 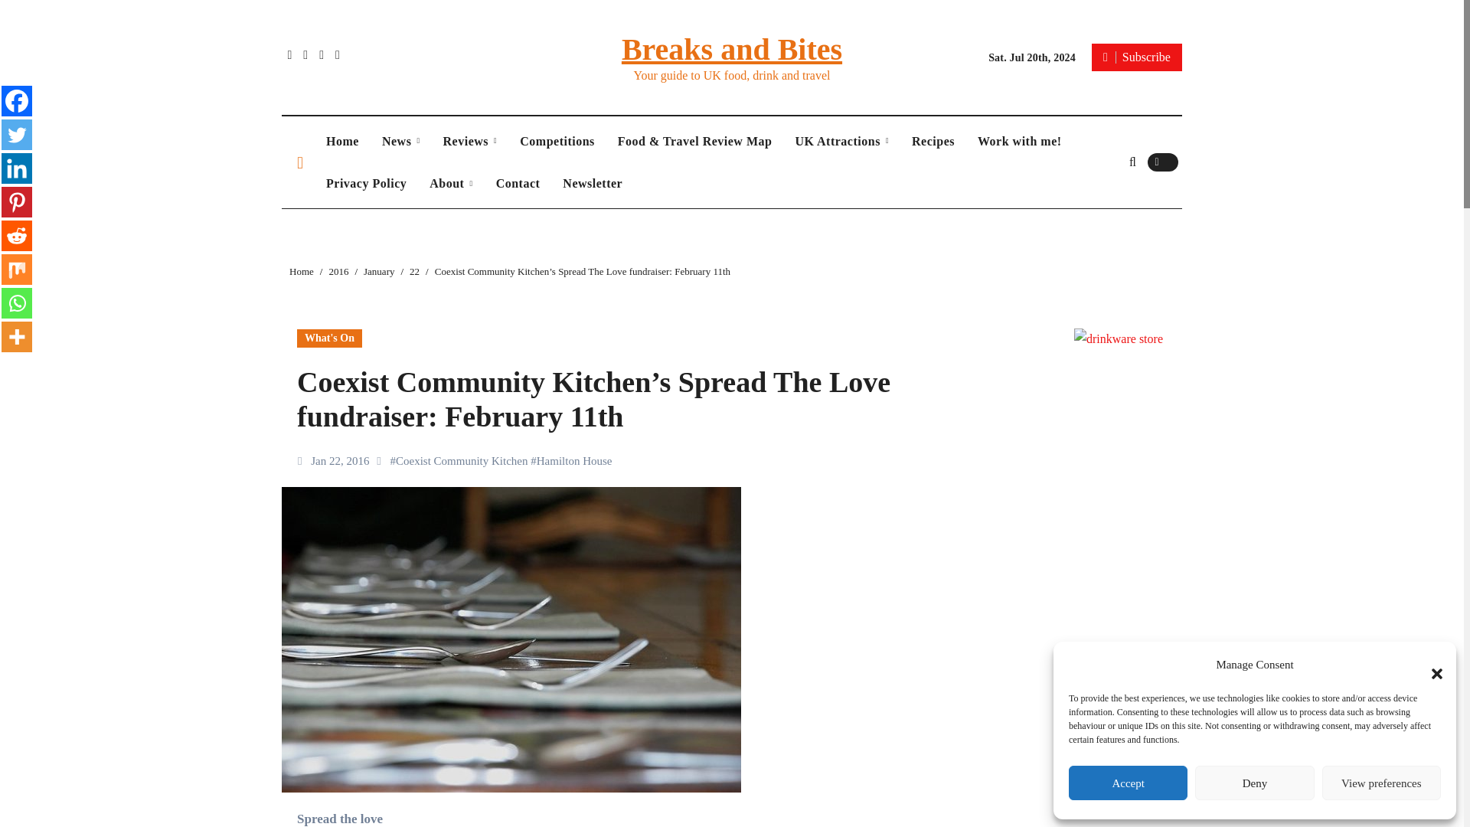 I want to click on News, so click(x=401, y=141).